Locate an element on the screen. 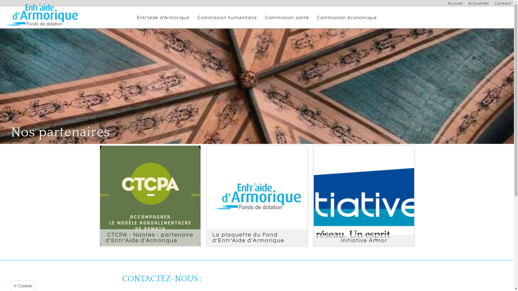 Image resolution: width=518 pixels, height=291 pixels. Initiative Armor is located at coordinates (364, 196).